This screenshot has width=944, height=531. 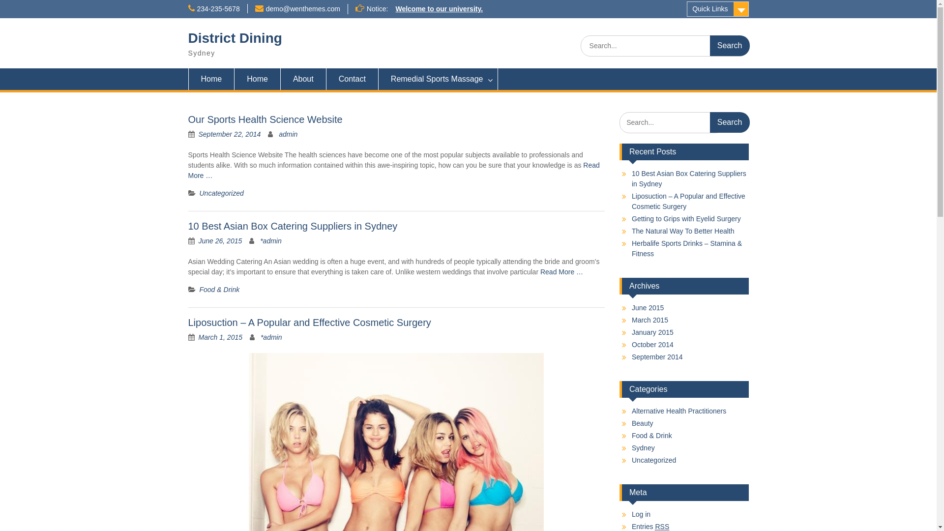 What do you see at coordinates (718, 9) in the screenshot?
I see `Quick Links` at bounding box center [718, 9].